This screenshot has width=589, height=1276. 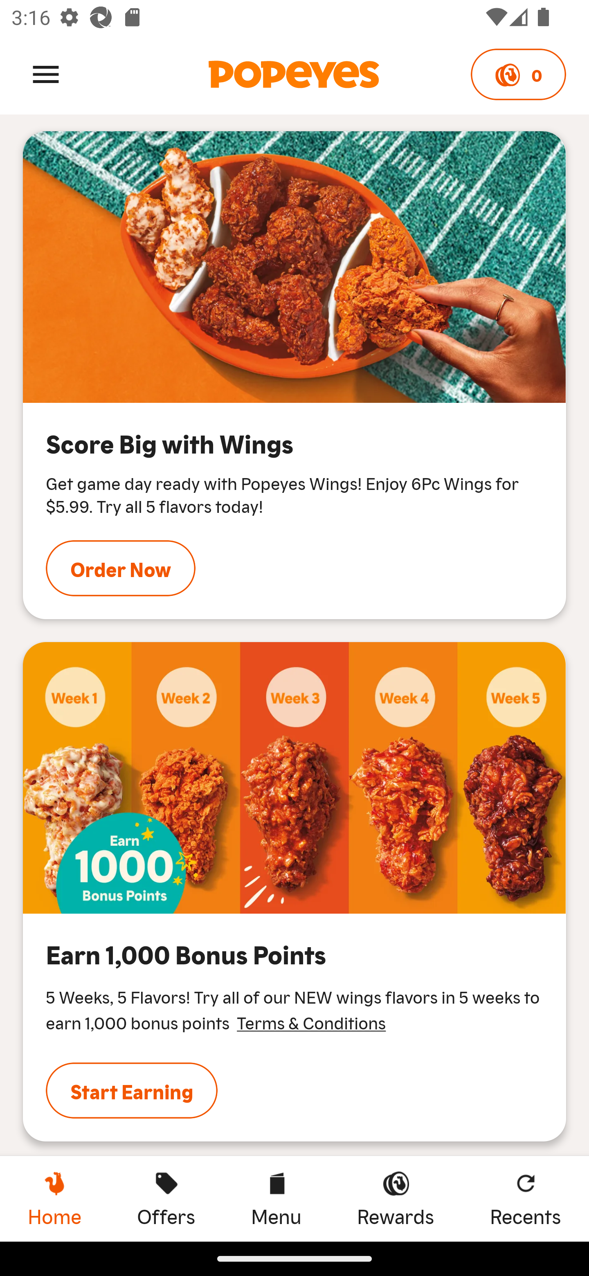 I want to click on Earn 1,000 Bonus Points, so click(x=294, y=777).